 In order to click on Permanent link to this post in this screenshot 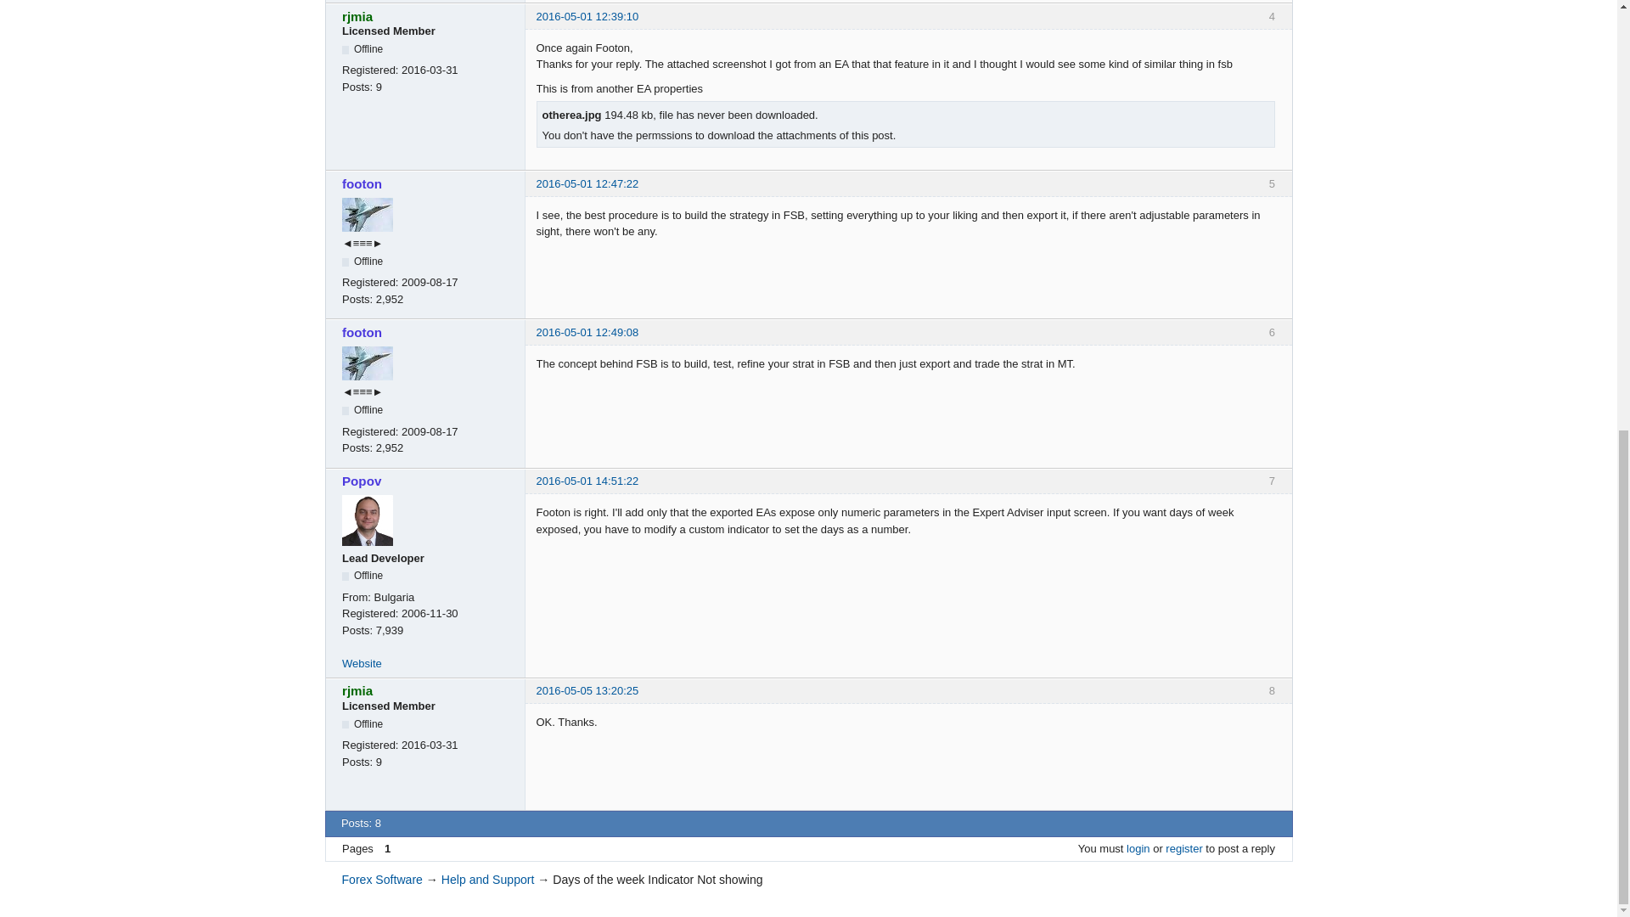, I will do `click(587, 16)`.